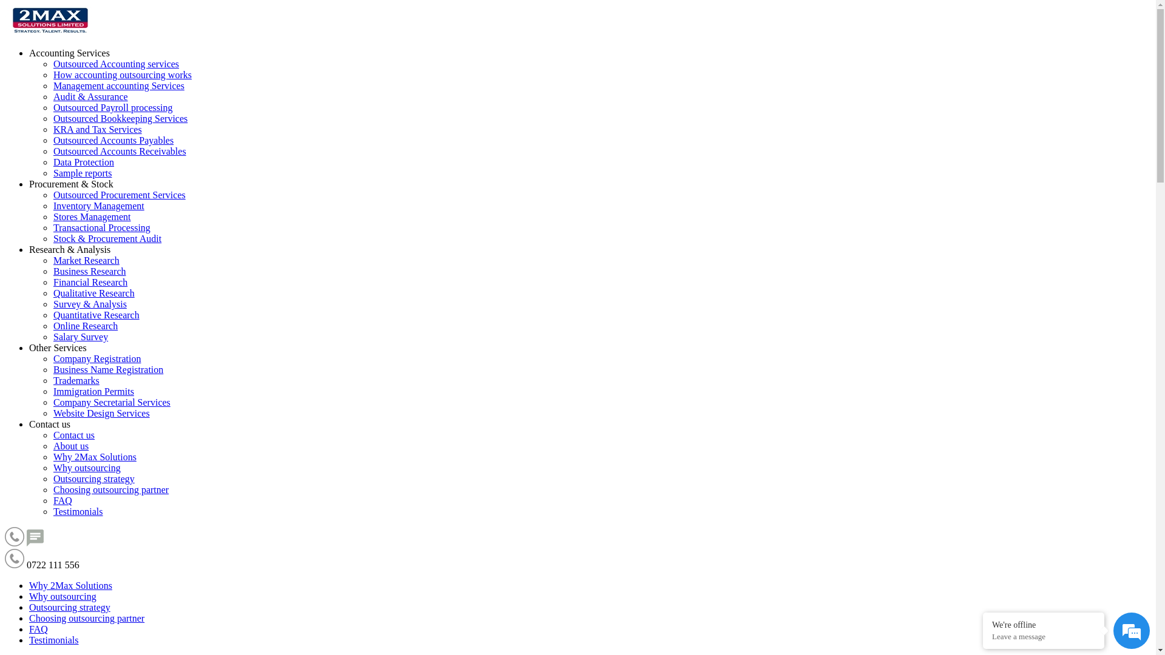 The width and height of the screenshot is (1165, 655). Describe the element at coordinates (94, 294) in the screenshot. I see `Qualitative Research` at that location.